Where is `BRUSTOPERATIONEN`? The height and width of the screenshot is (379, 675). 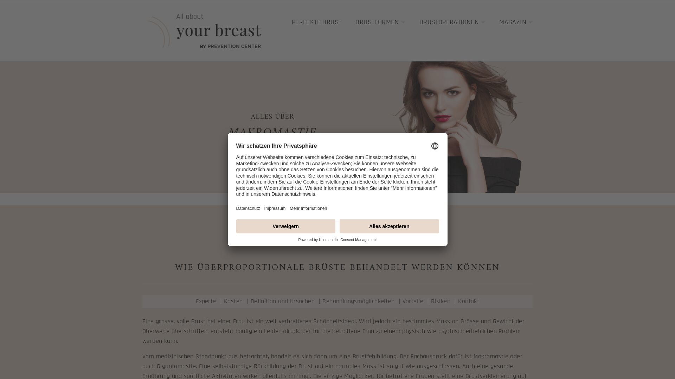
BRUSTOPERATIONEN is located at coordinates (452, 22).